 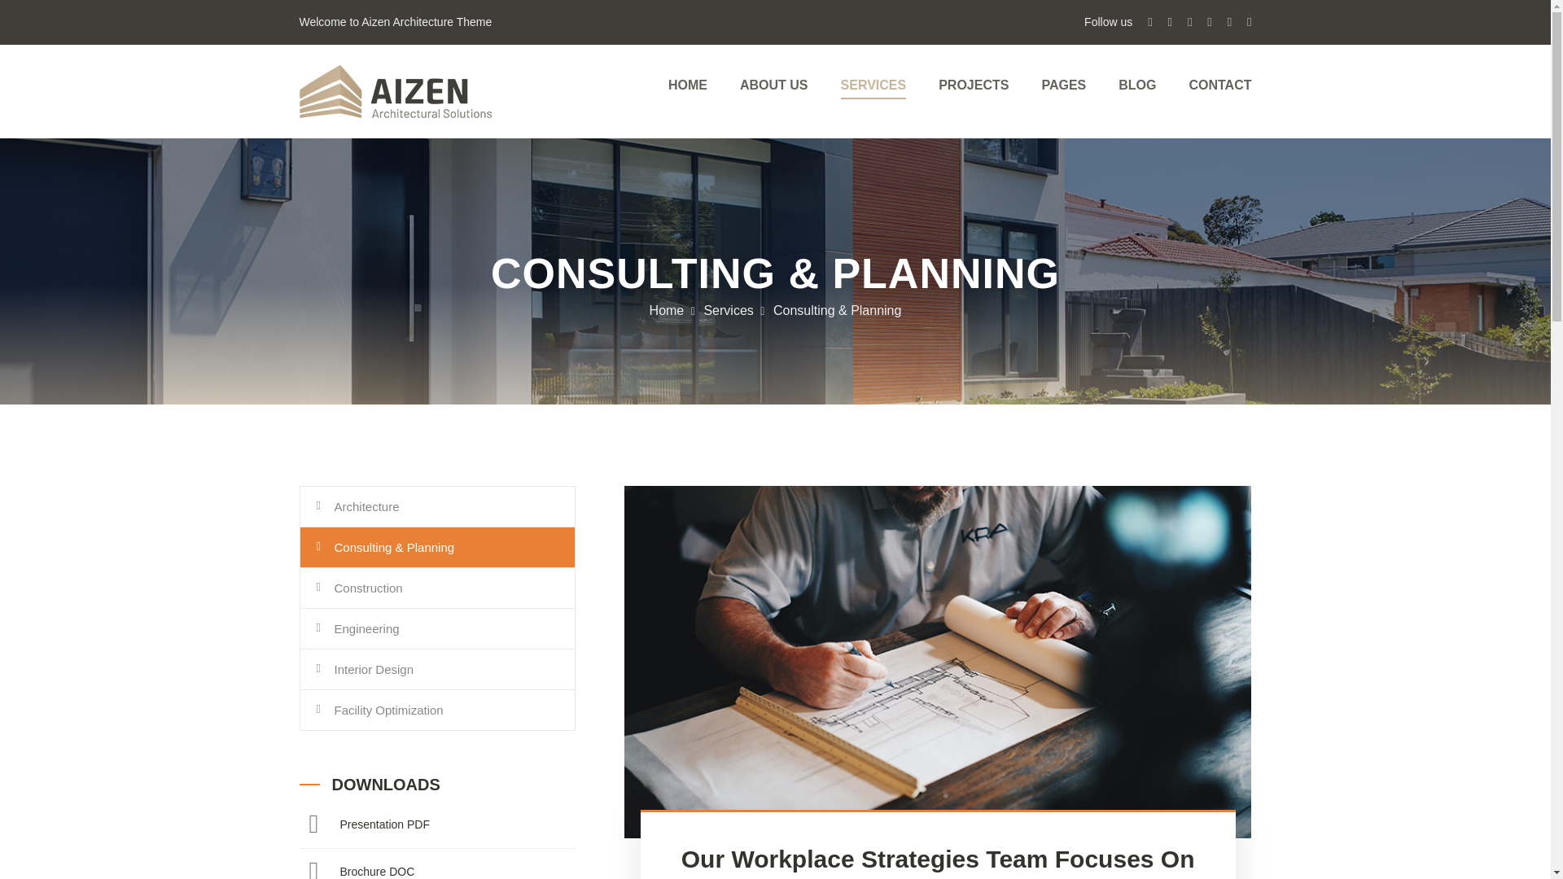 I want to click on ABOUT US, so click(x=773, y=86).